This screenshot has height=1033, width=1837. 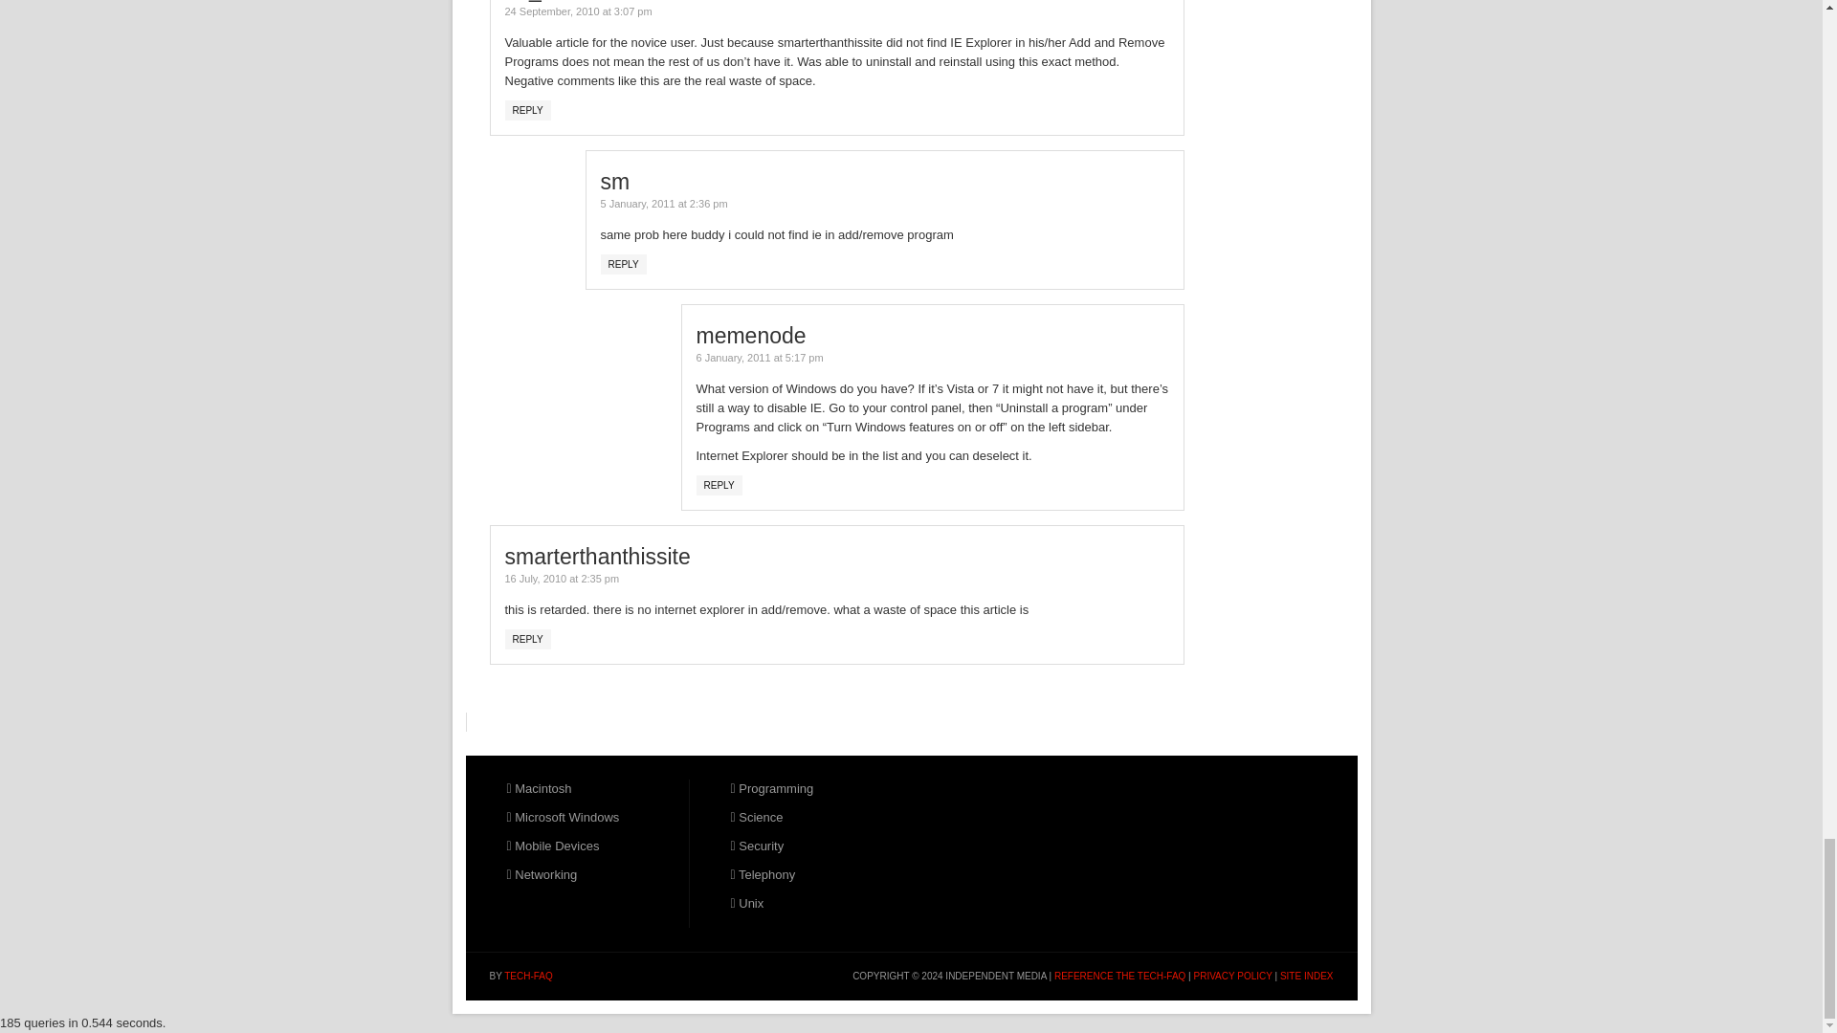 I want to click on Mobile Devices, so click(x=553, y=846).